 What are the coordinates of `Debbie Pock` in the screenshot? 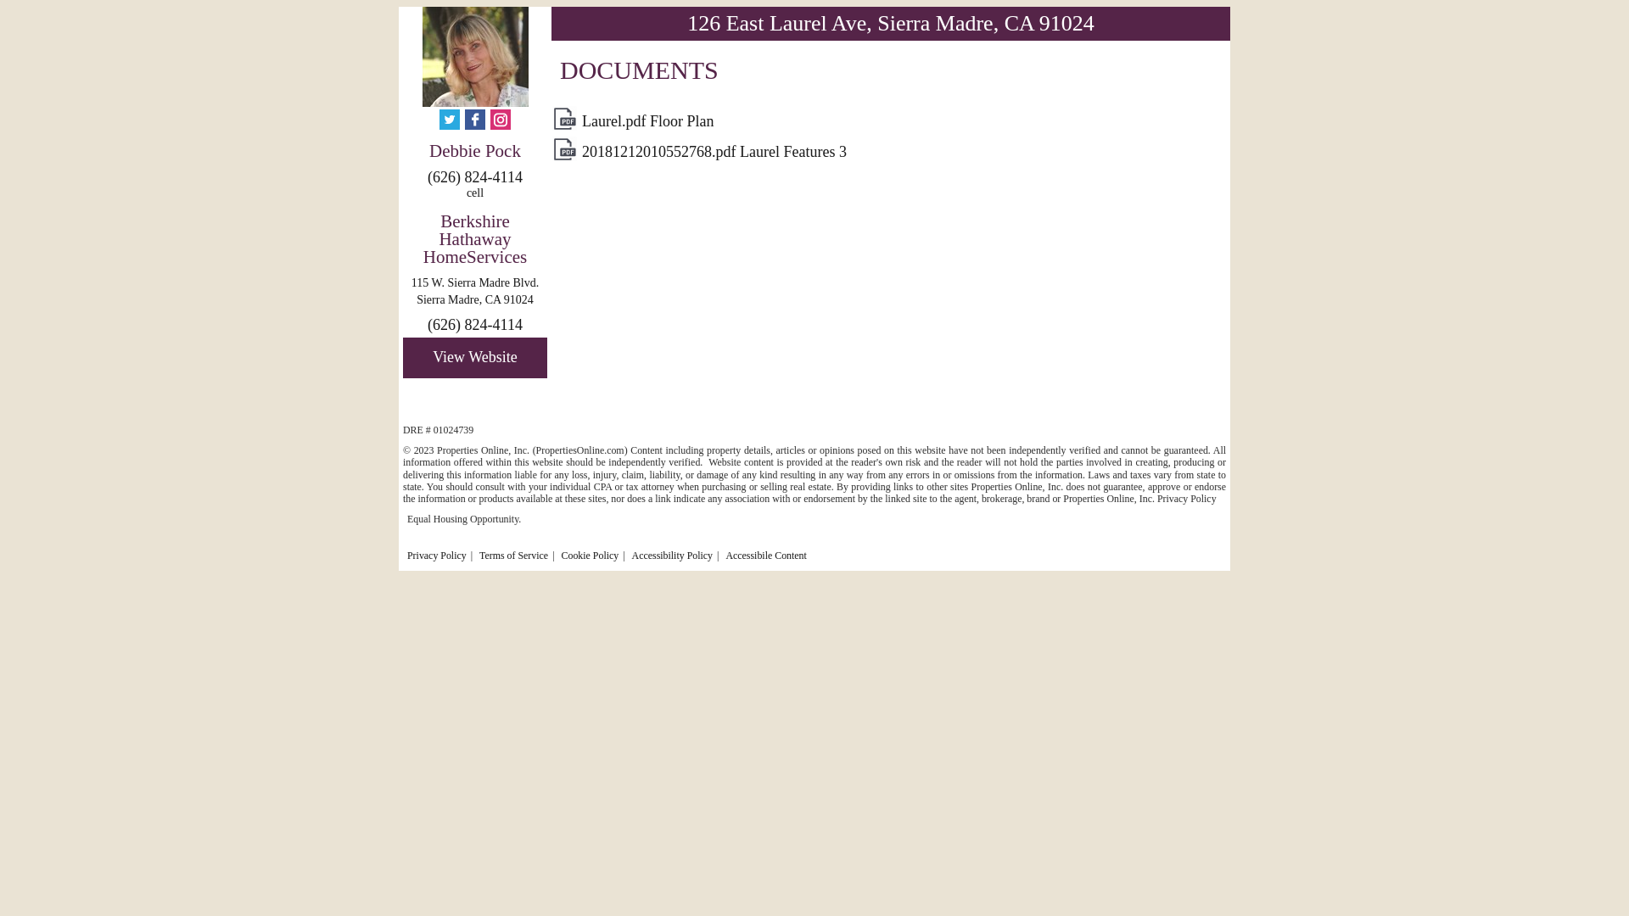 It's located at (475, 153).